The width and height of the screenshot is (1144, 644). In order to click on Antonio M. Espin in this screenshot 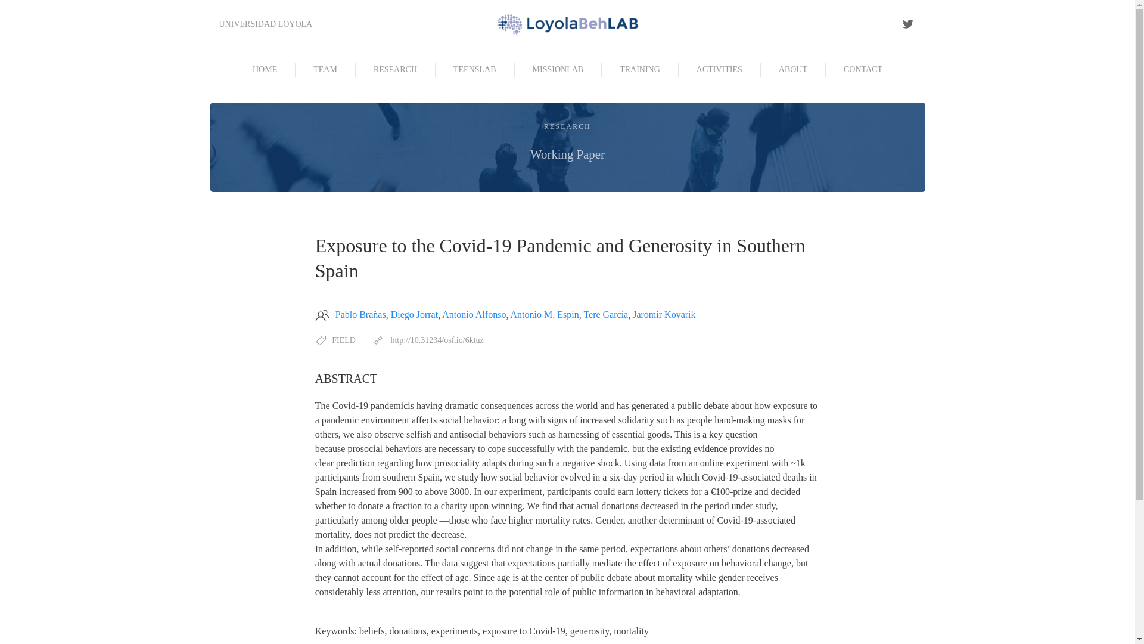, I will do `click(545, 315)`.